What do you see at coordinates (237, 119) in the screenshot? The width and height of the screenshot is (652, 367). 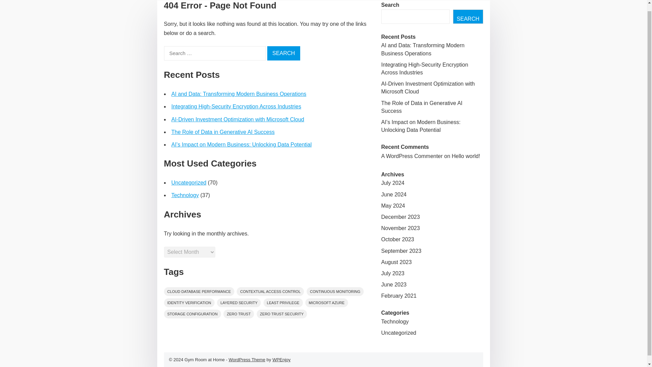 I see `AI-Driven Investment Optimization with Microsoft Cloud` at bounding box center [237, 119].